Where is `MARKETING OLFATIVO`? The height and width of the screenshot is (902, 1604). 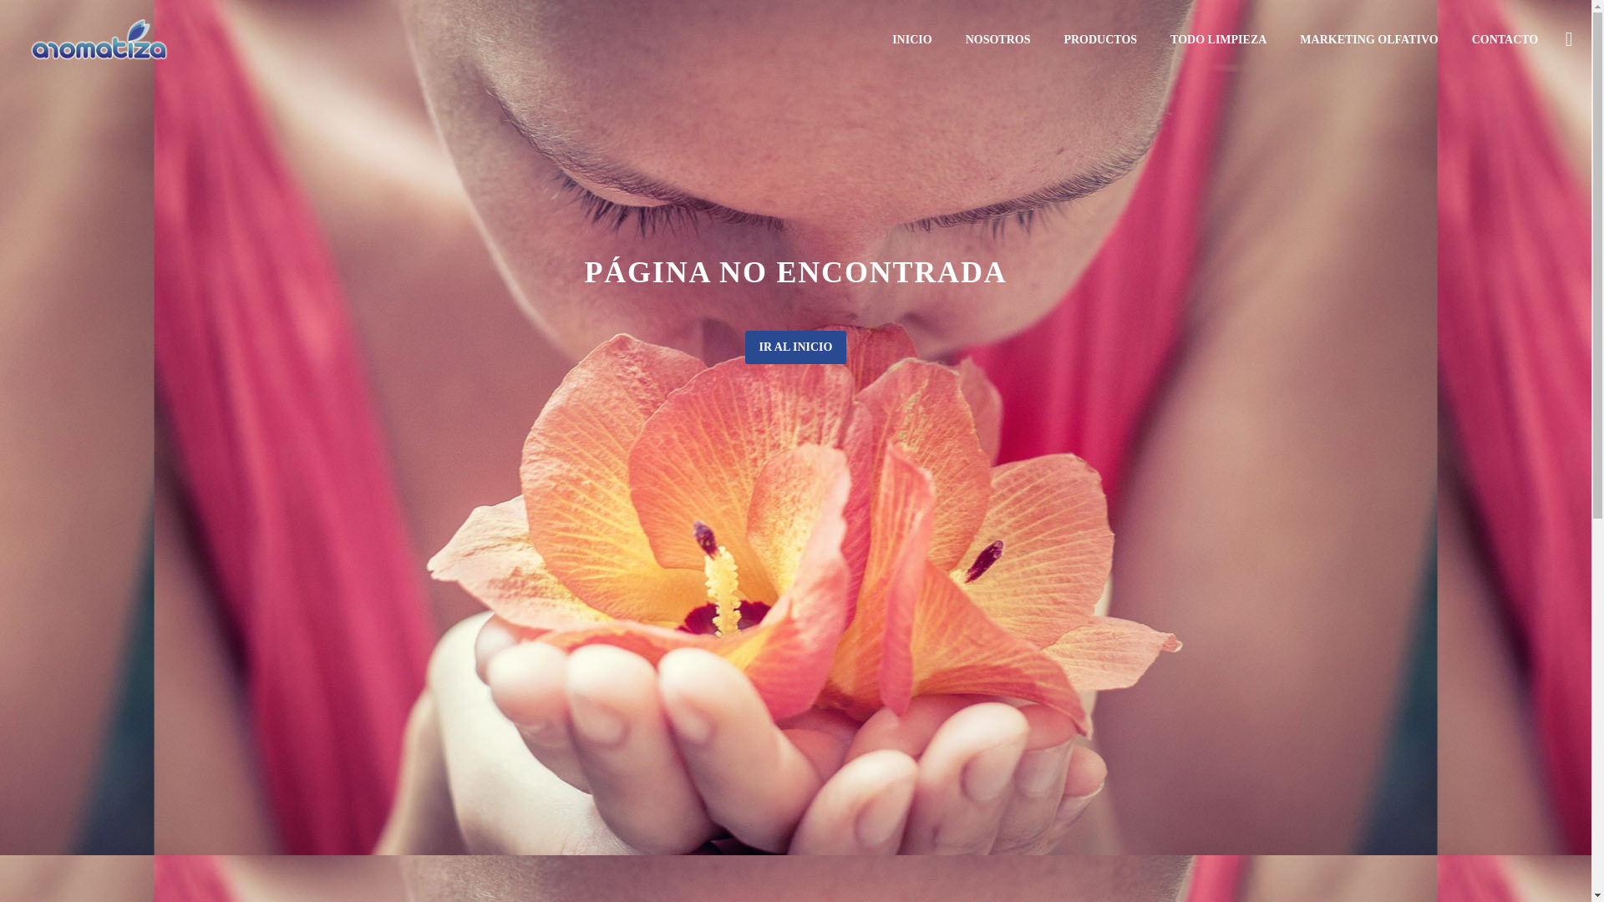 MARKETING OLFATIVO is located at coordinates (1368, 40).